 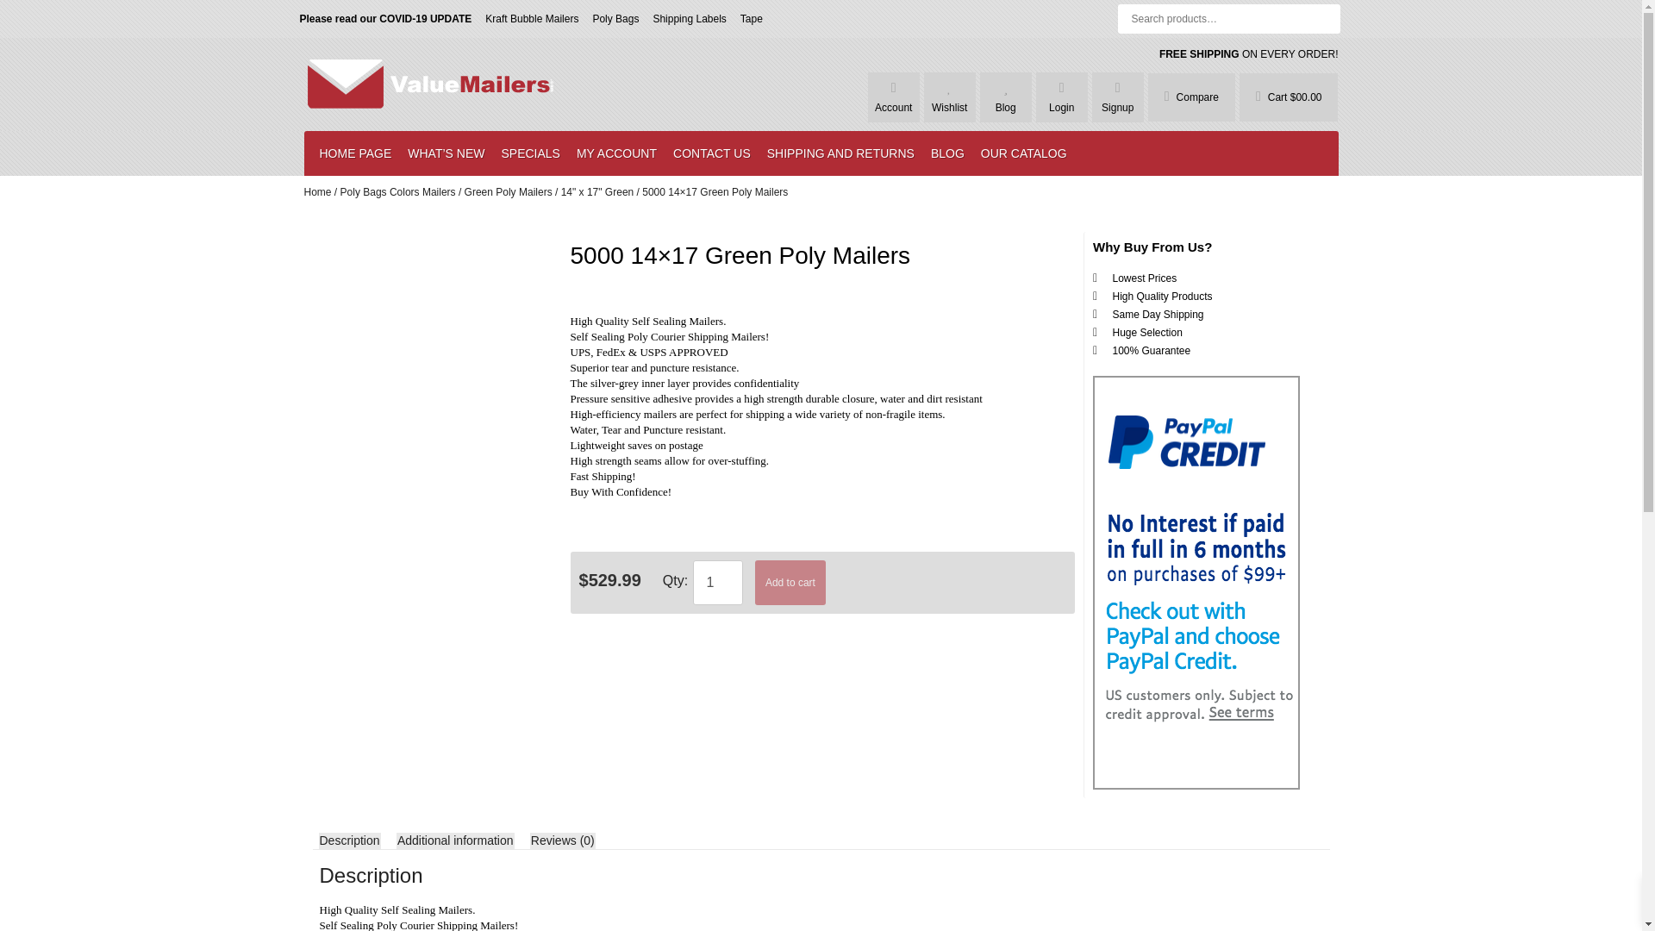 I want to click on Blog, so click(x=1005, y=107).